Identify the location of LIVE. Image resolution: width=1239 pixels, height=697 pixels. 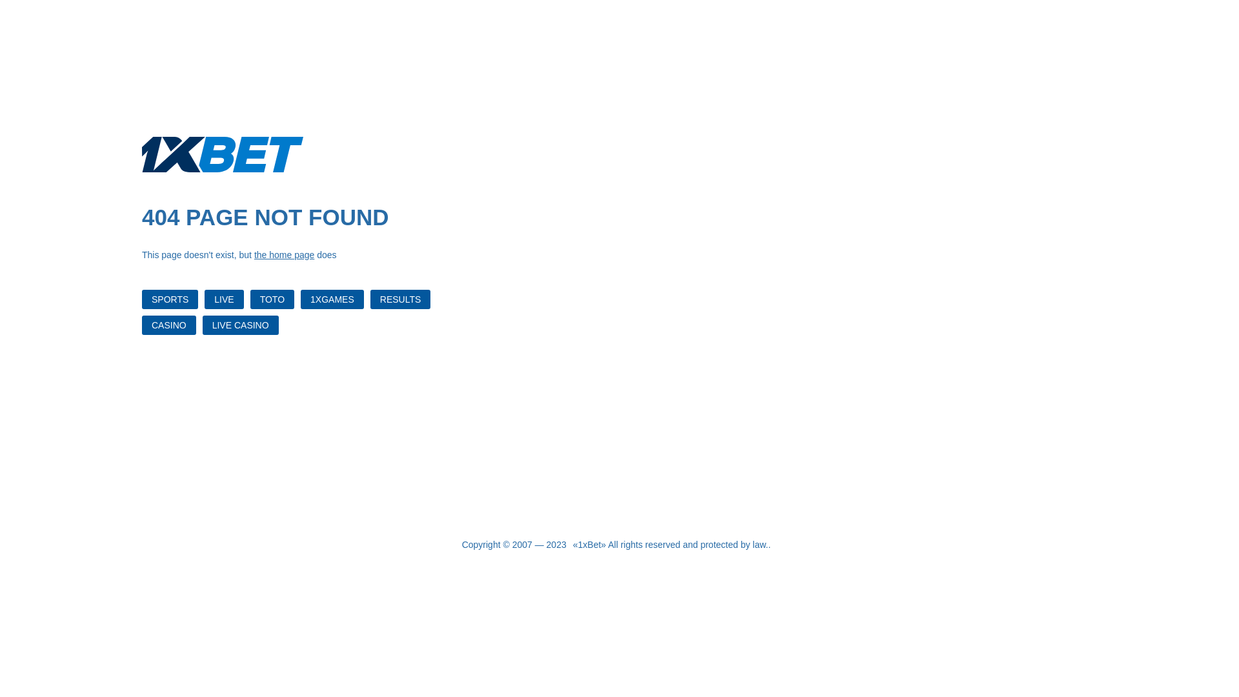
(224, 299).